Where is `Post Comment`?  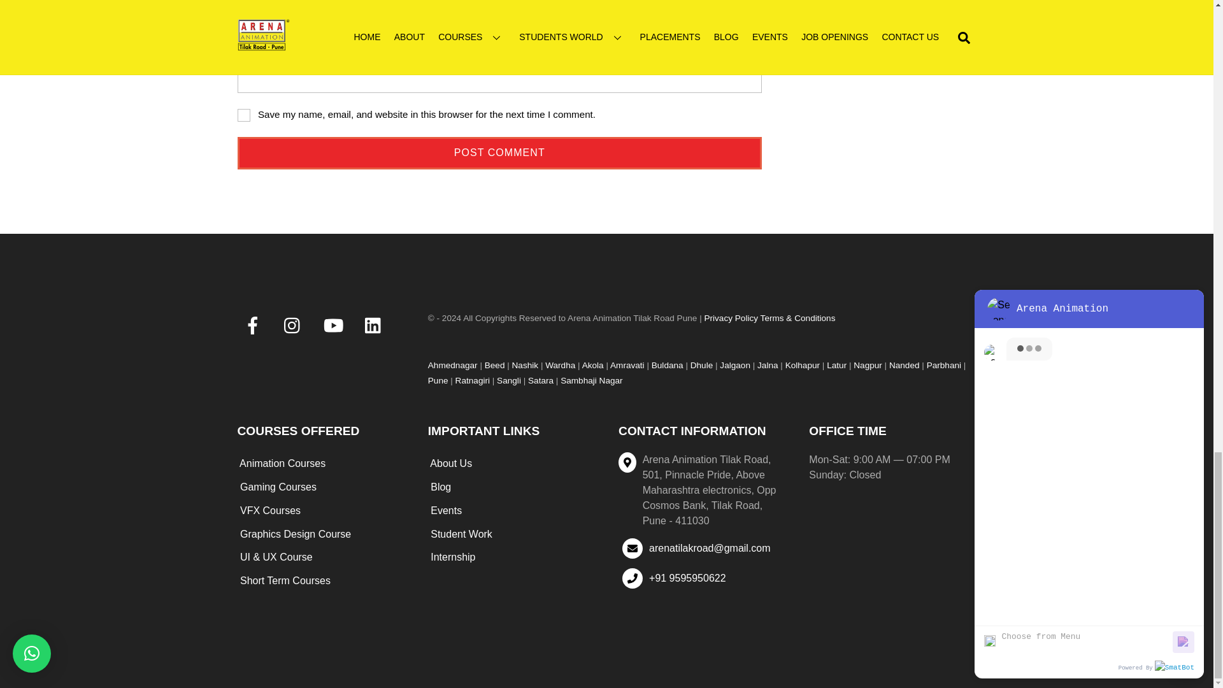 Post Comment is located at coordinates (499, 153).